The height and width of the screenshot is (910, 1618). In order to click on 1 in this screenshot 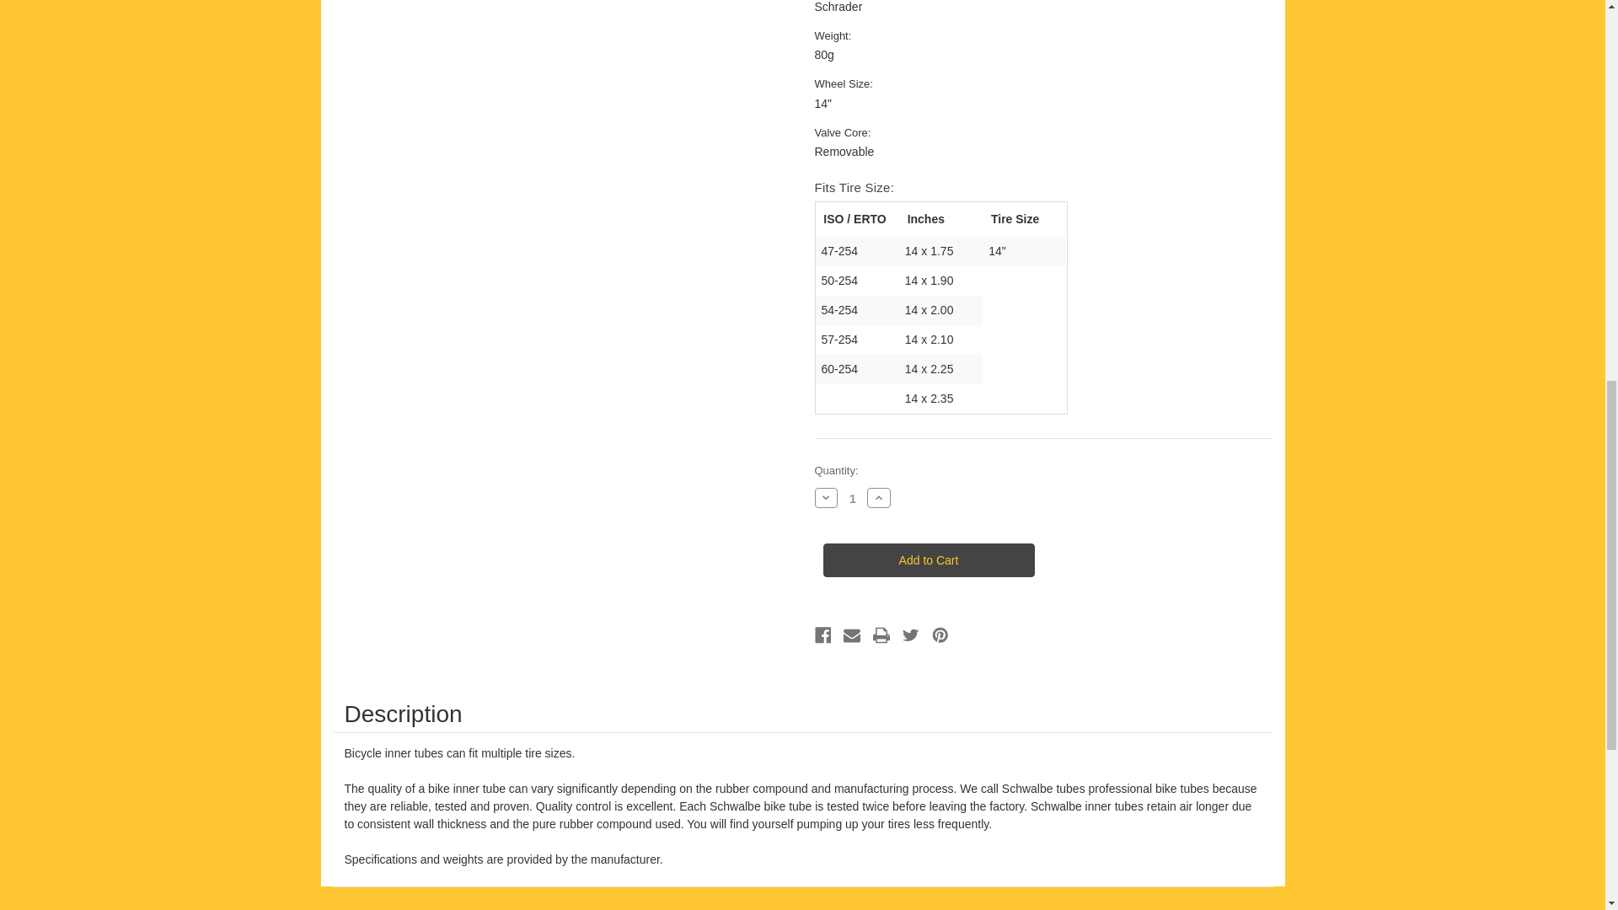, I will do `click(853, 499)`.